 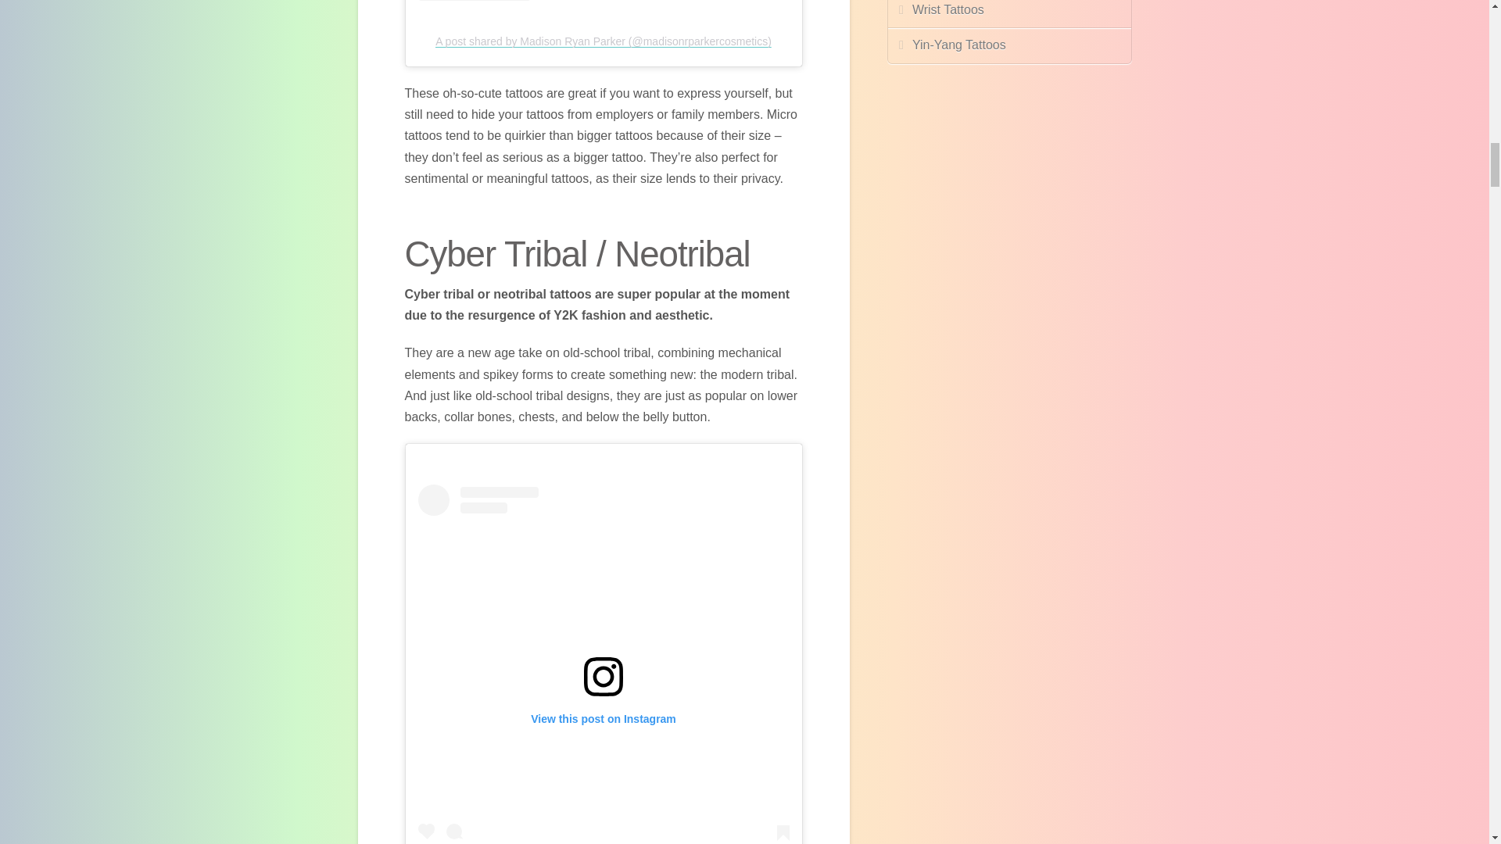 I want to click on View this post on Instagram, so click(x=603, y=664).